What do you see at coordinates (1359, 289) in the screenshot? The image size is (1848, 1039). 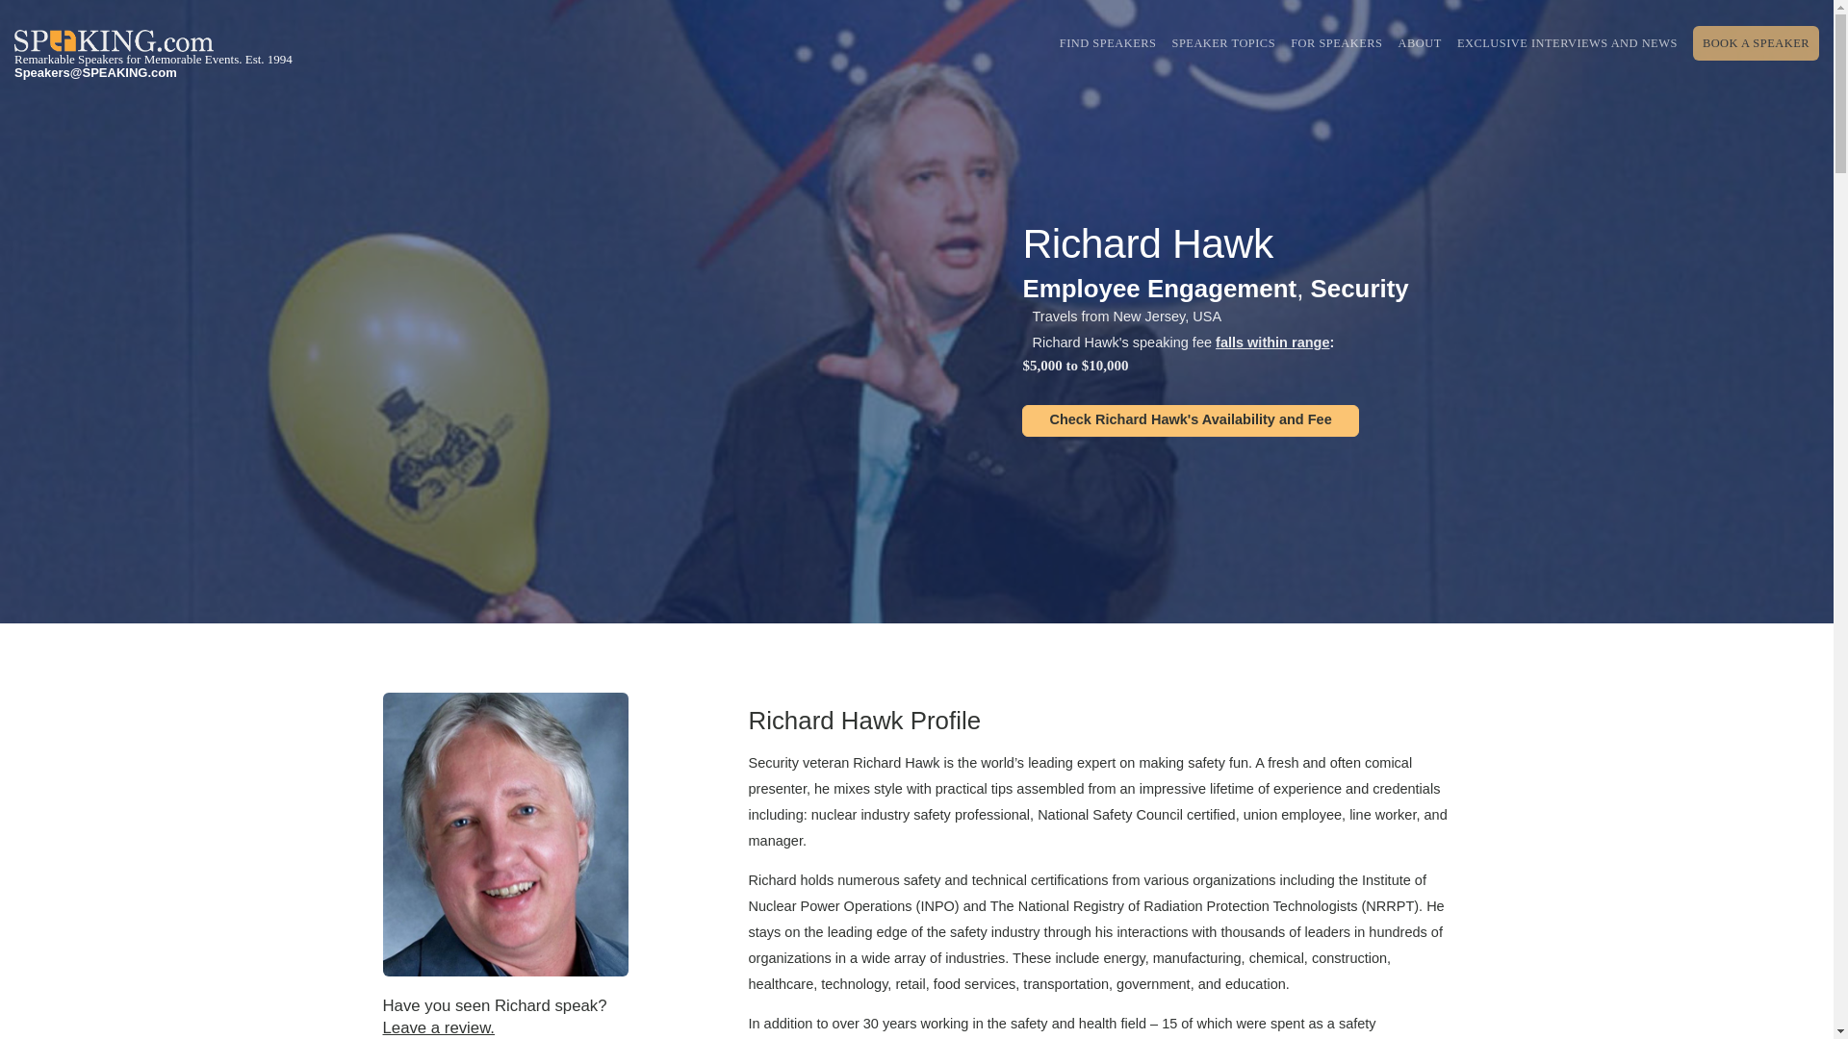 I see `Security` at bounding box center [1359, 289].